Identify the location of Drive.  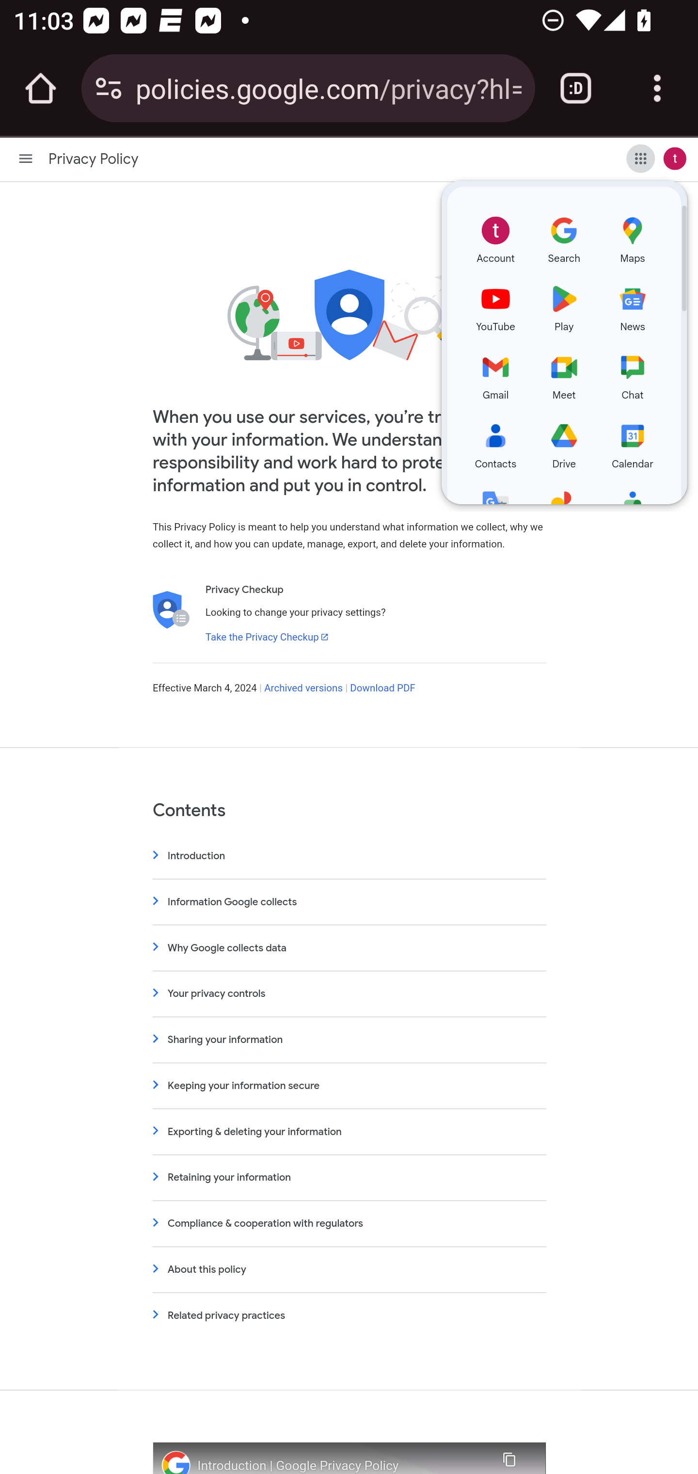
(564, 443).